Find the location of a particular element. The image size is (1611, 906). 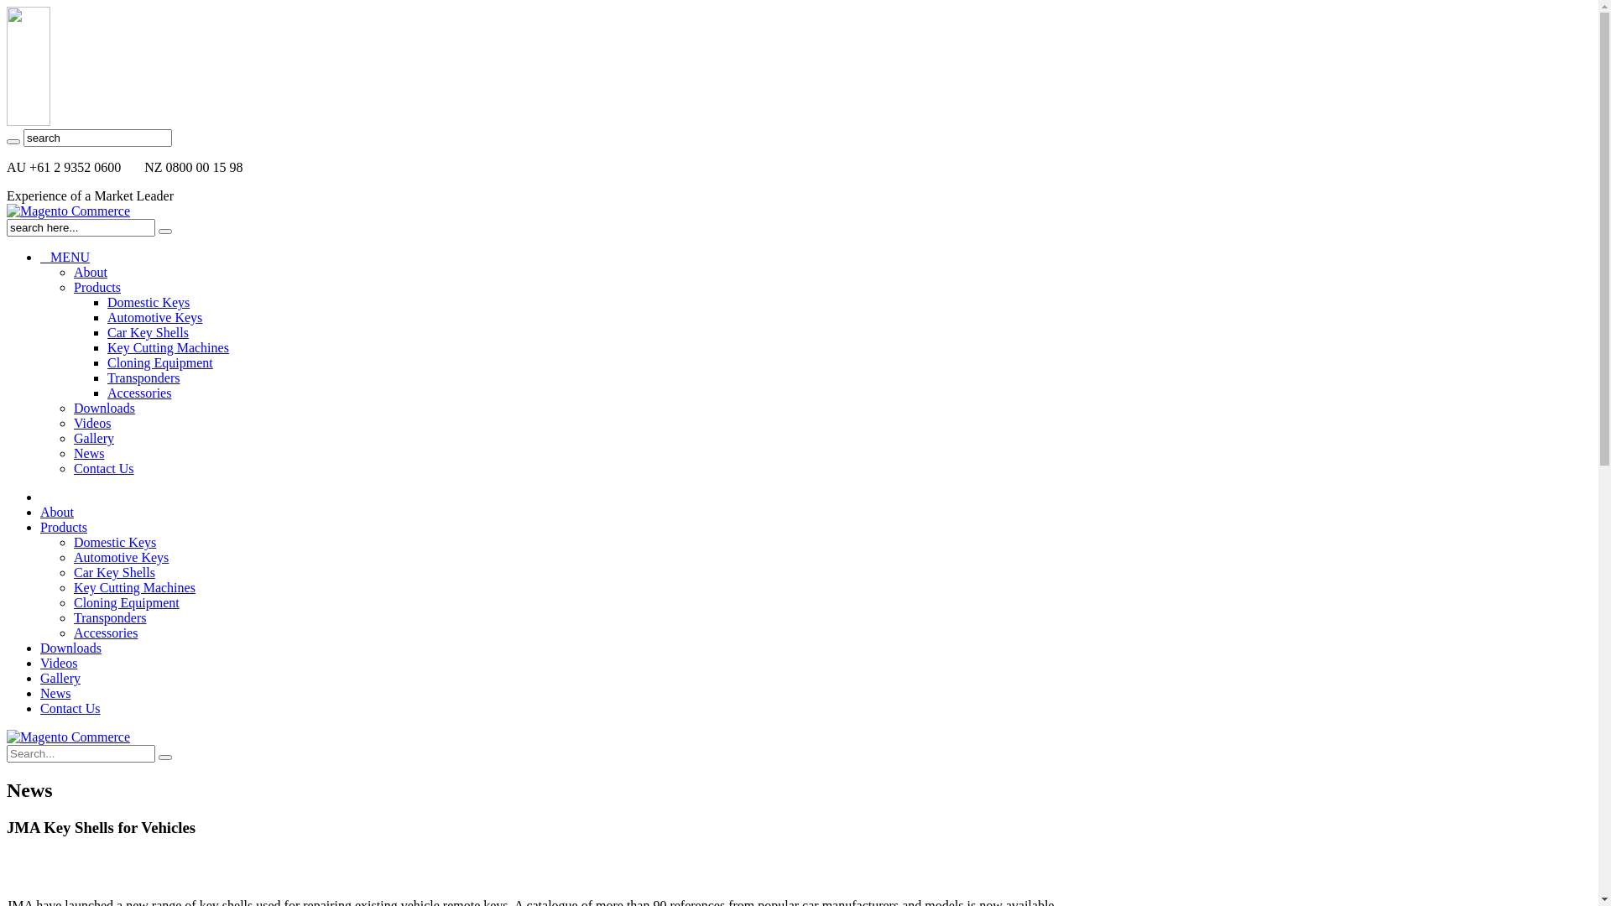

Cloning Equipment is located at coordinates (160, 362).